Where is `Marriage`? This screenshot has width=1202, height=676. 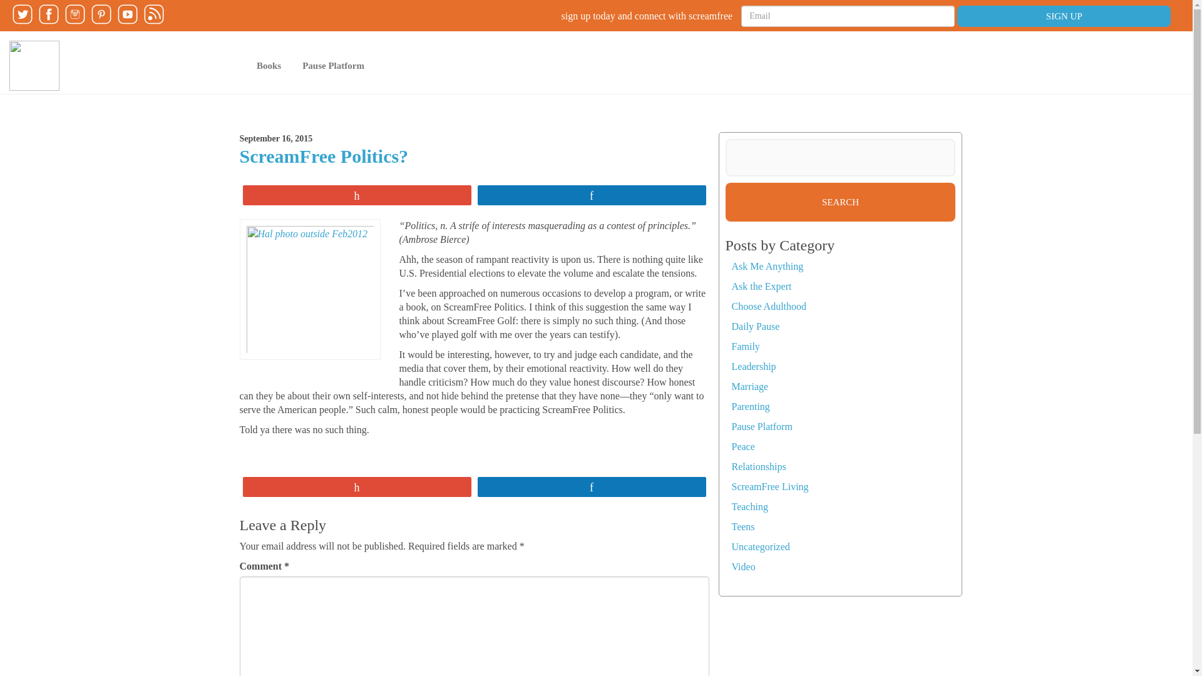 Marriage is located at coordinates (749, 387).